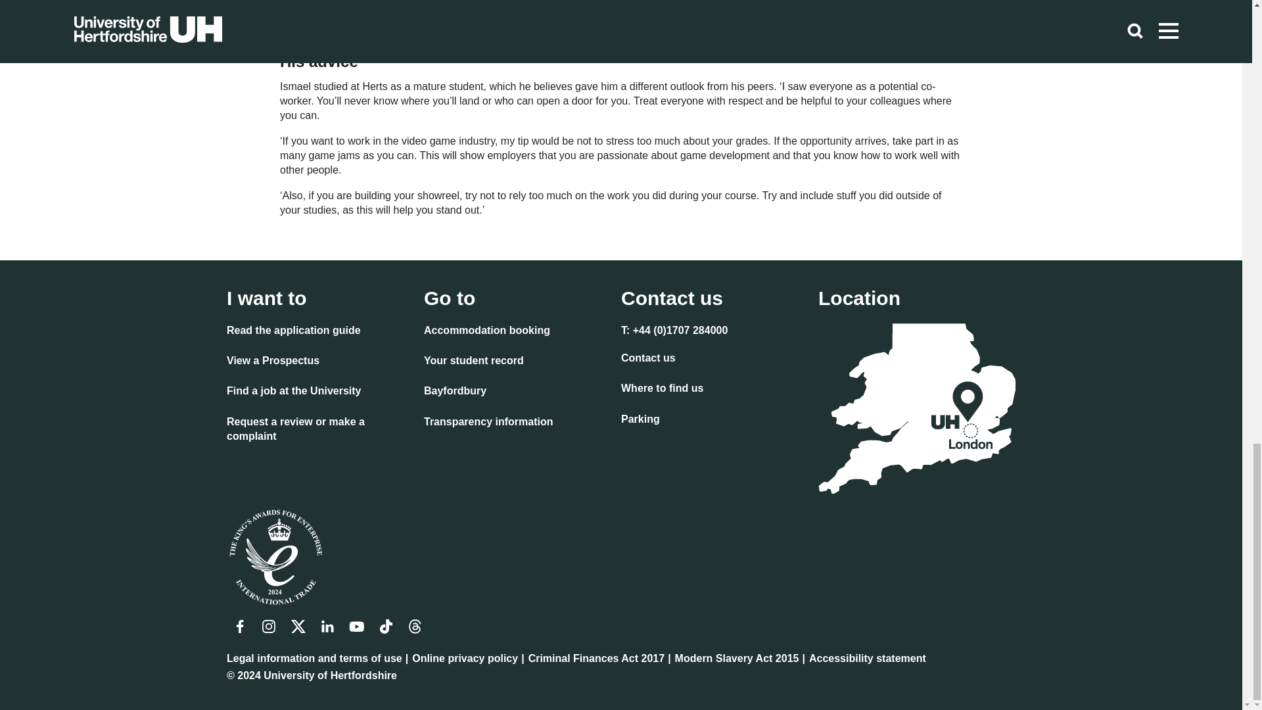  What do you see at coordinates (320, 431) in the screenshot?
I see `Request a review or make a complaint` at bounding box center [320, 431].